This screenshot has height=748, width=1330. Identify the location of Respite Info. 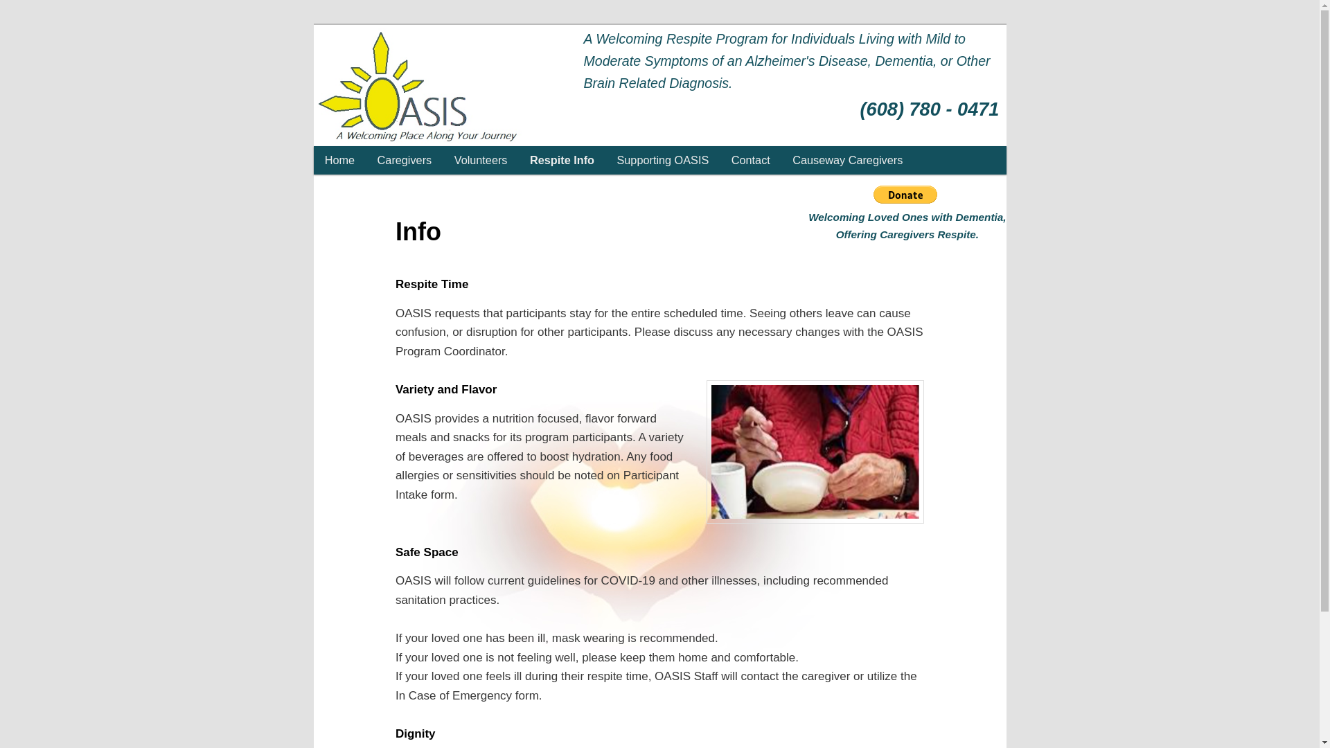
(562, 159).